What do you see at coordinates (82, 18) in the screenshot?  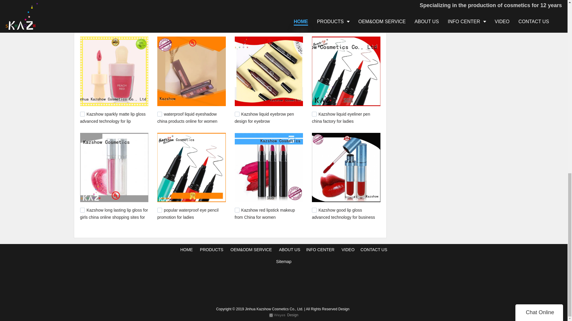 I see `2527` at bounding box center [82, 18].